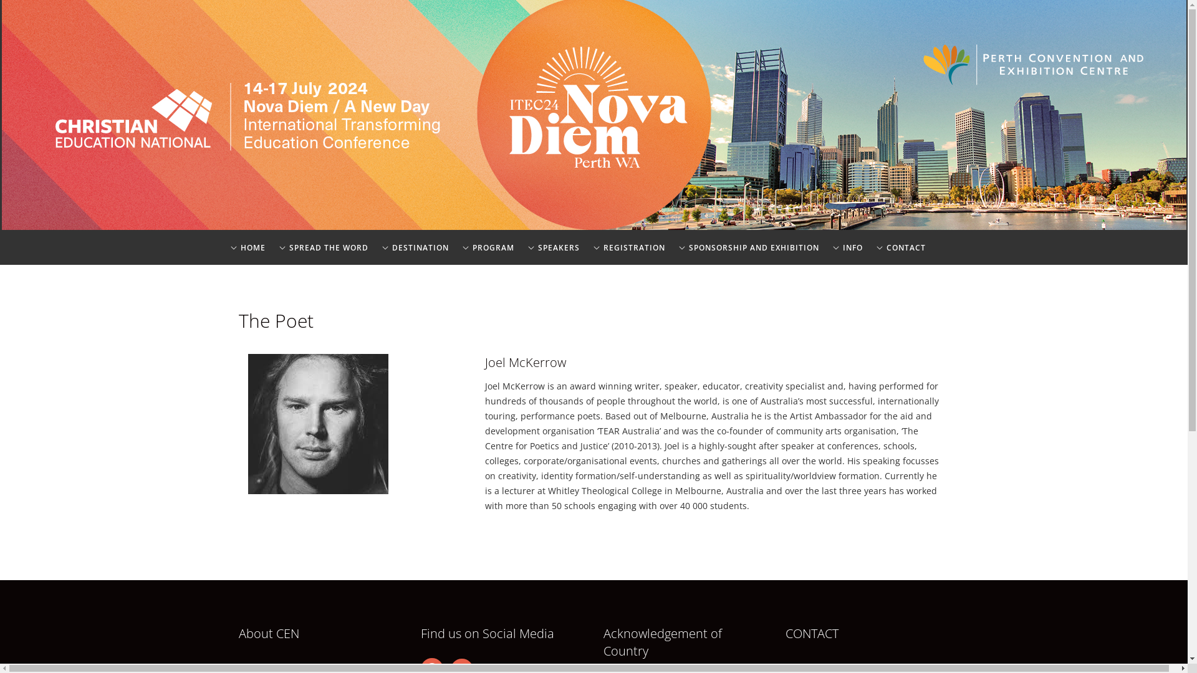  What do you see at coordinates (323, 256) in the screenshot?
I see `SPREAD THE WORD` at bounding box center [323, 256].